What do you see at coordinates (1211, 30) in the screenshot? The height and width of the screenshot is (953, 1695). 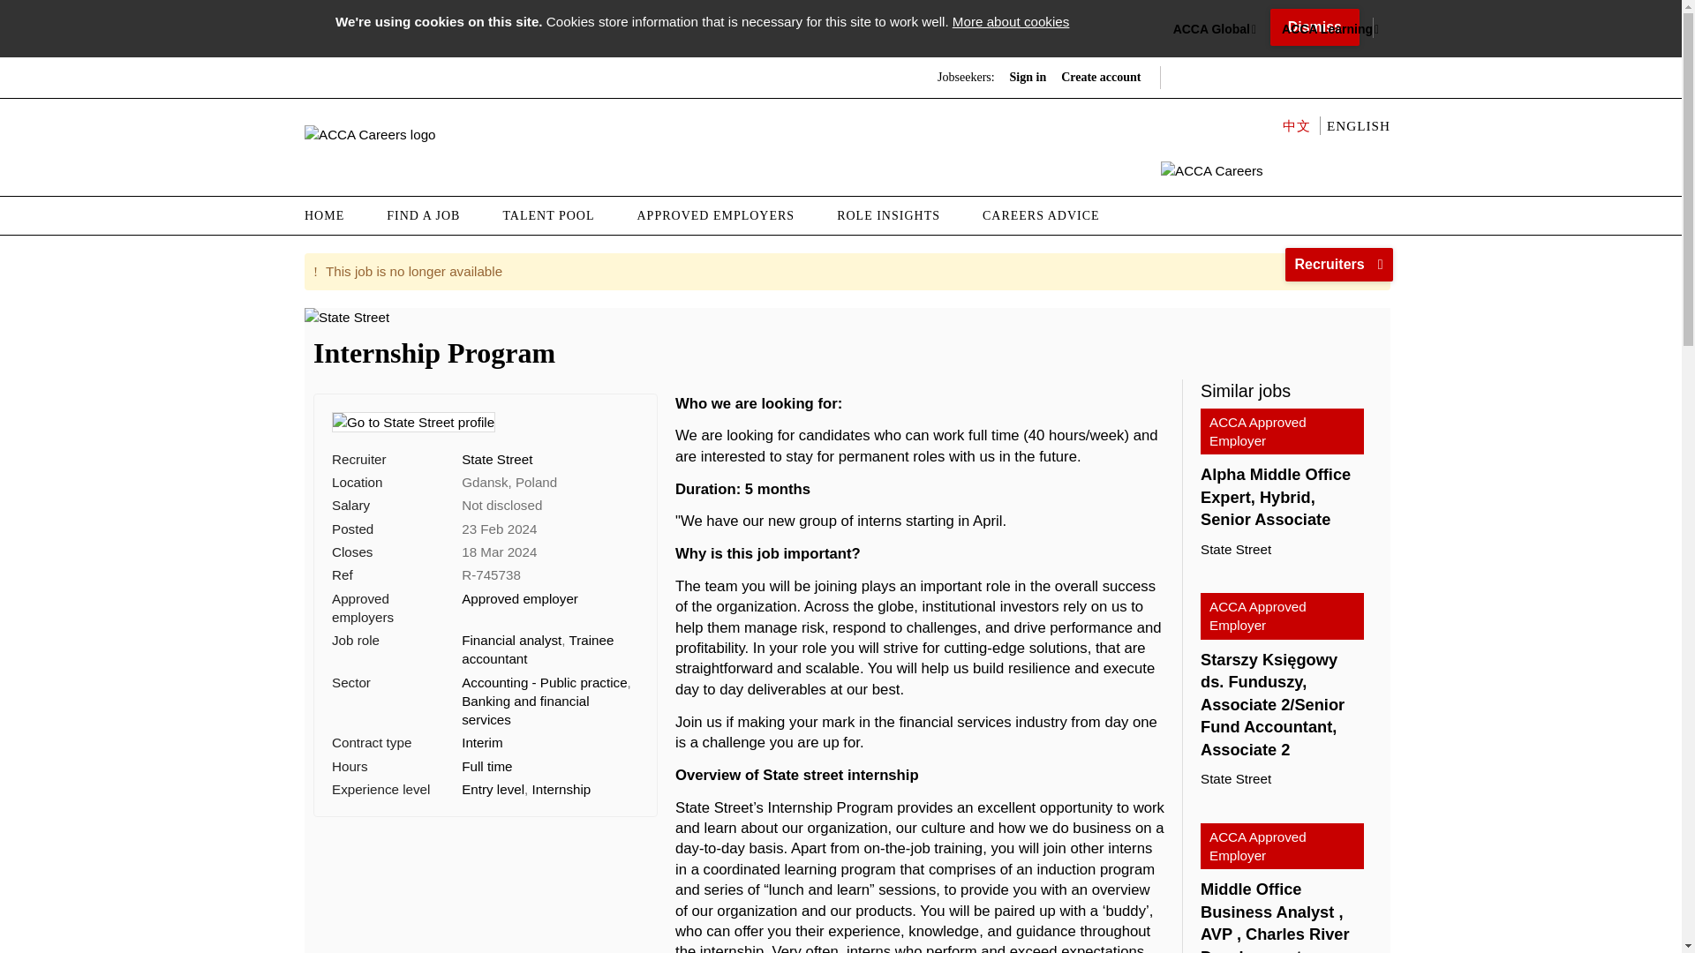 I see `ACCA Global` at bounding box center [1211, 30].